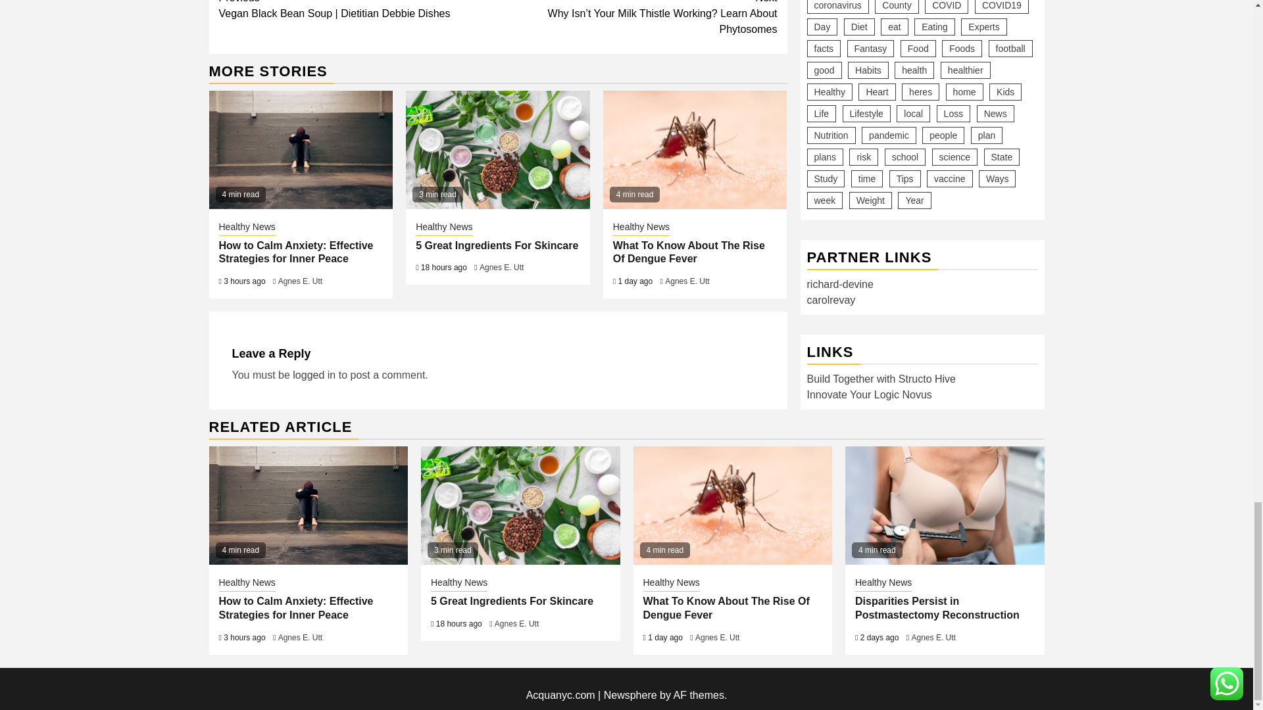  Describe the element at coordinates (695, 150) in the screenshot. I see `What To Know About The Rise Of Dengue Fever` at that location.